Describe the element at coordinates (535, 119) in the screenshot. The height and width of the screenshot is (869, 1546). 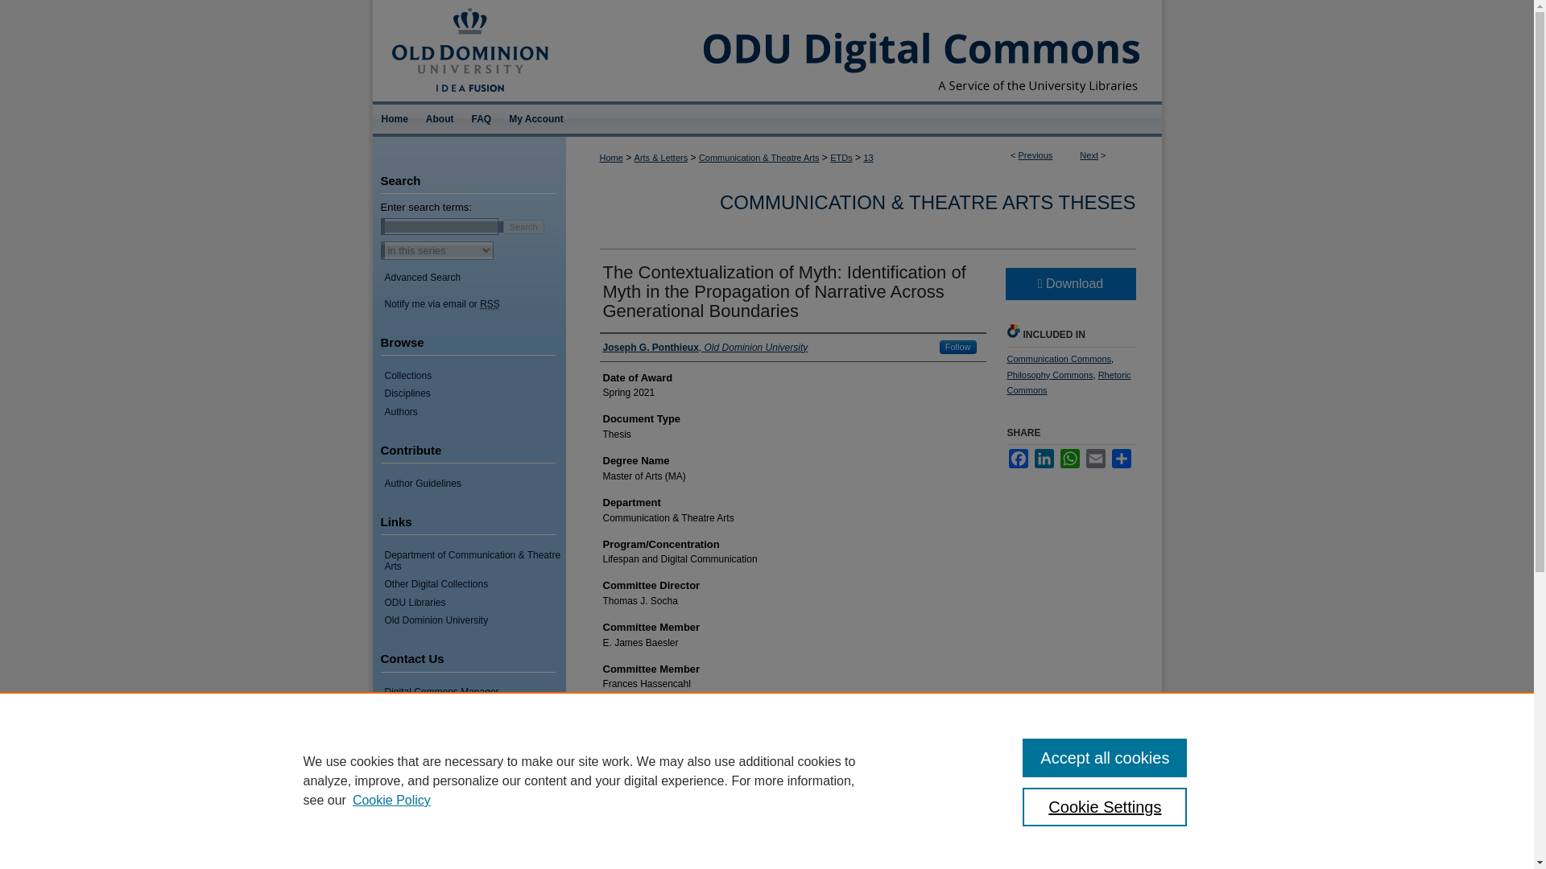
I see `My Account` at that location.